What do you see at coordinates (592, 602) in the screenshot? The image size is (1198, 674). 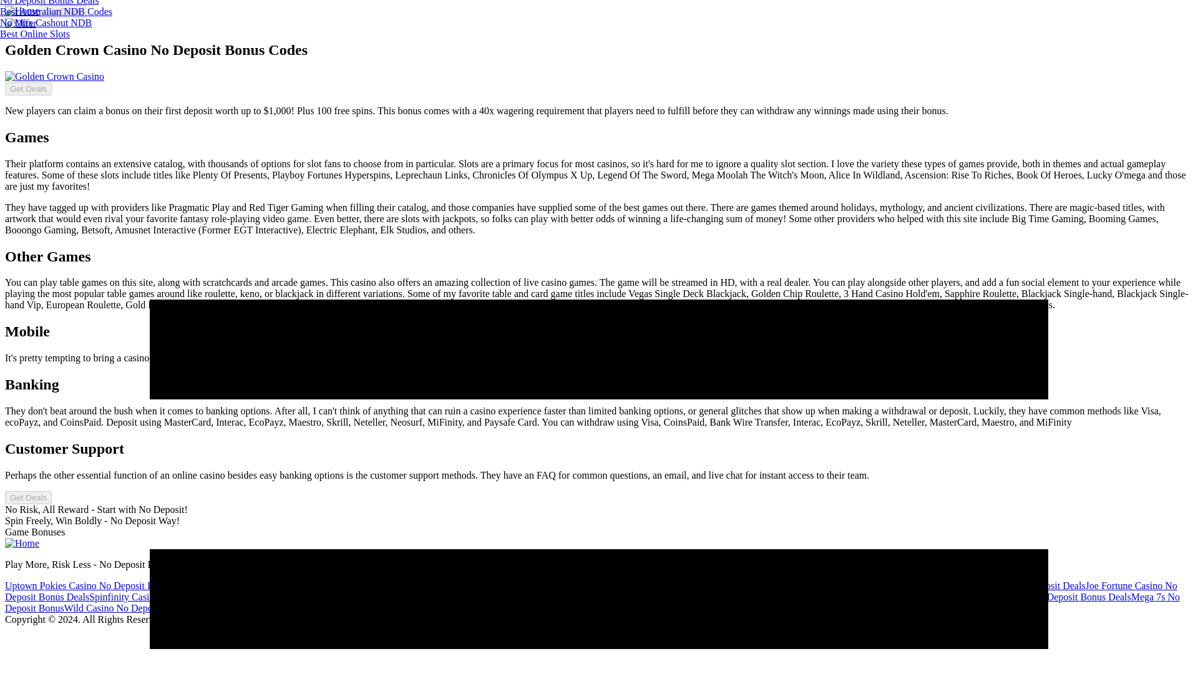 I see `Mega 7s No Deposit Bonus` at bounding box center [592, 602].